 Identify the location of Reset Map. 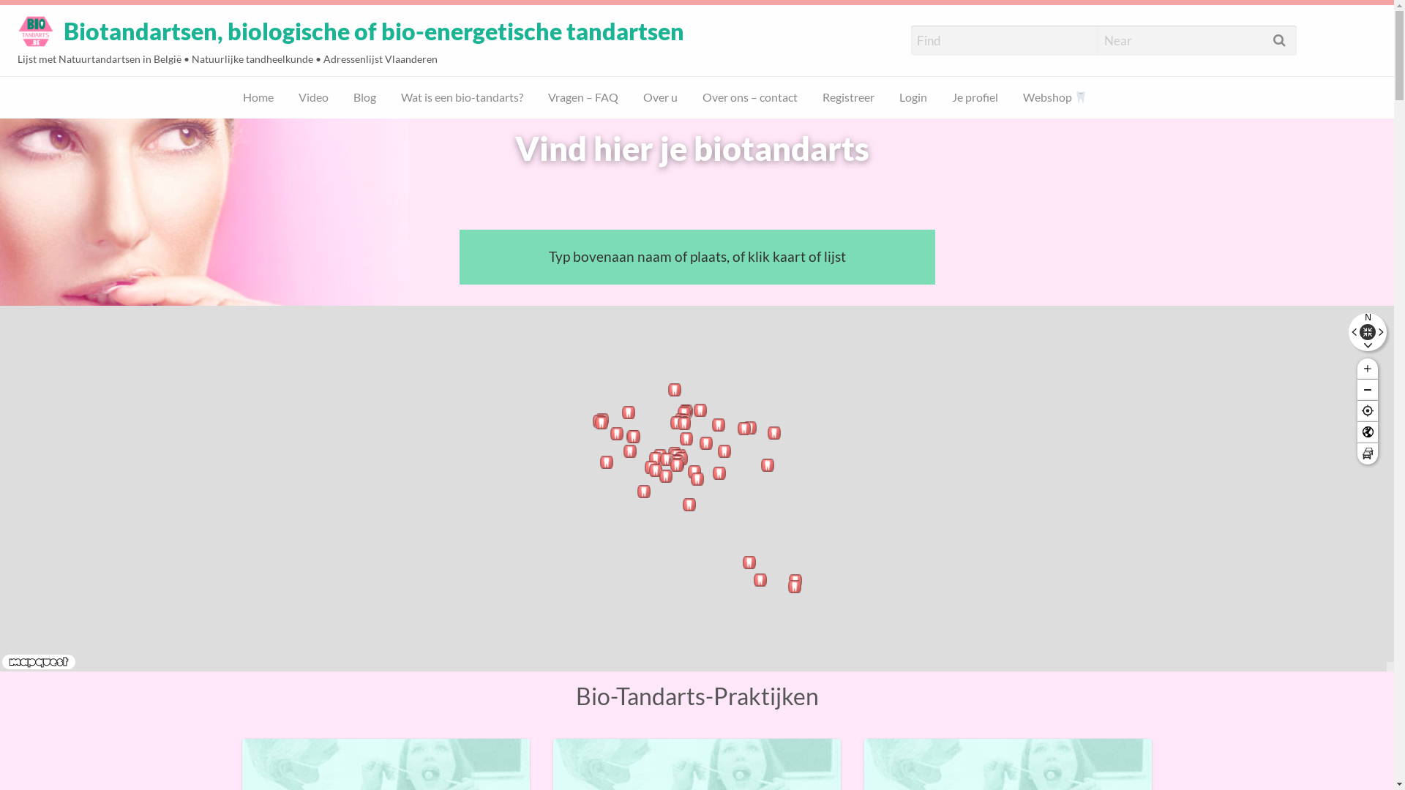
(1368, 332).